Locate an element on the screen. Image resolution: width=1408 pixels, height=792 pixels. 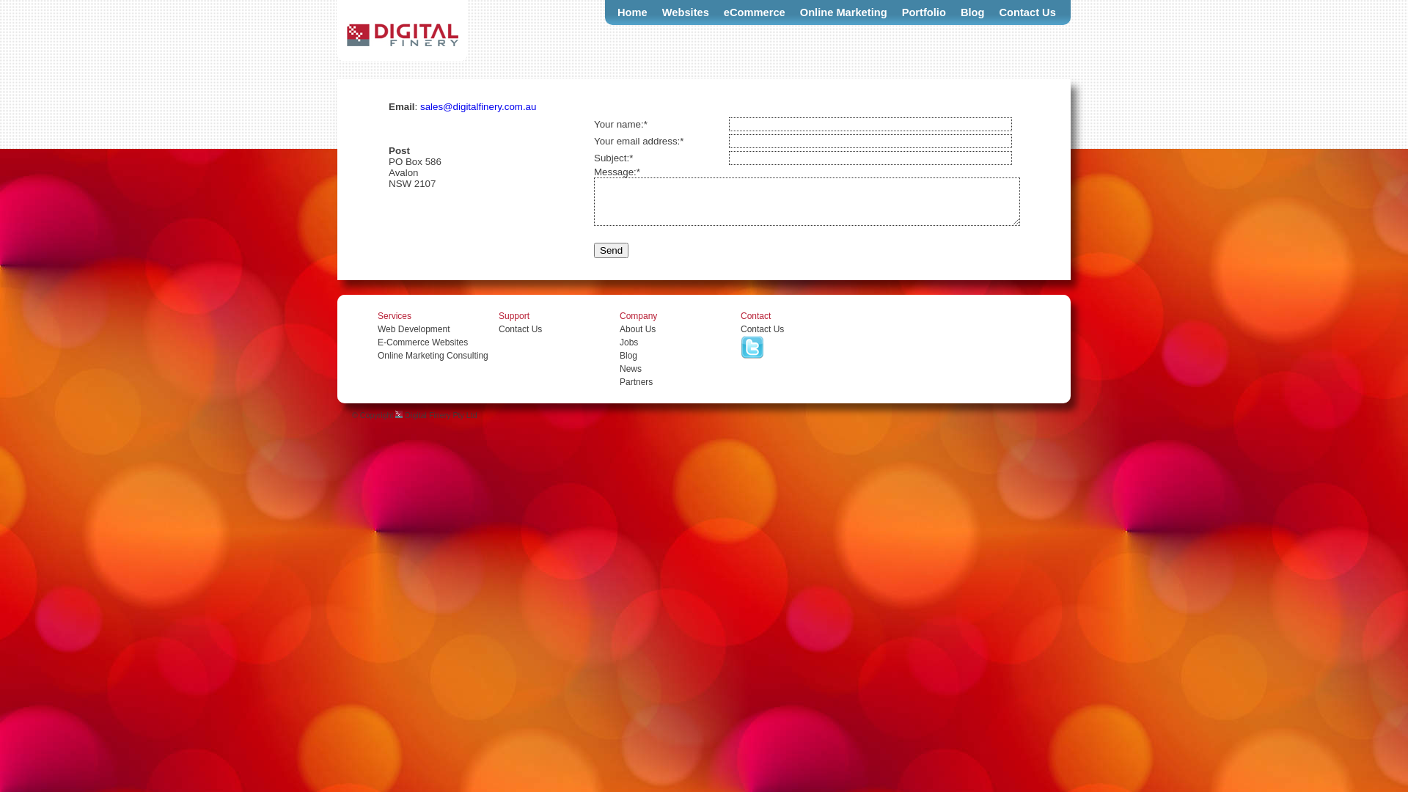
Blog is located at coordinates (628, 356).